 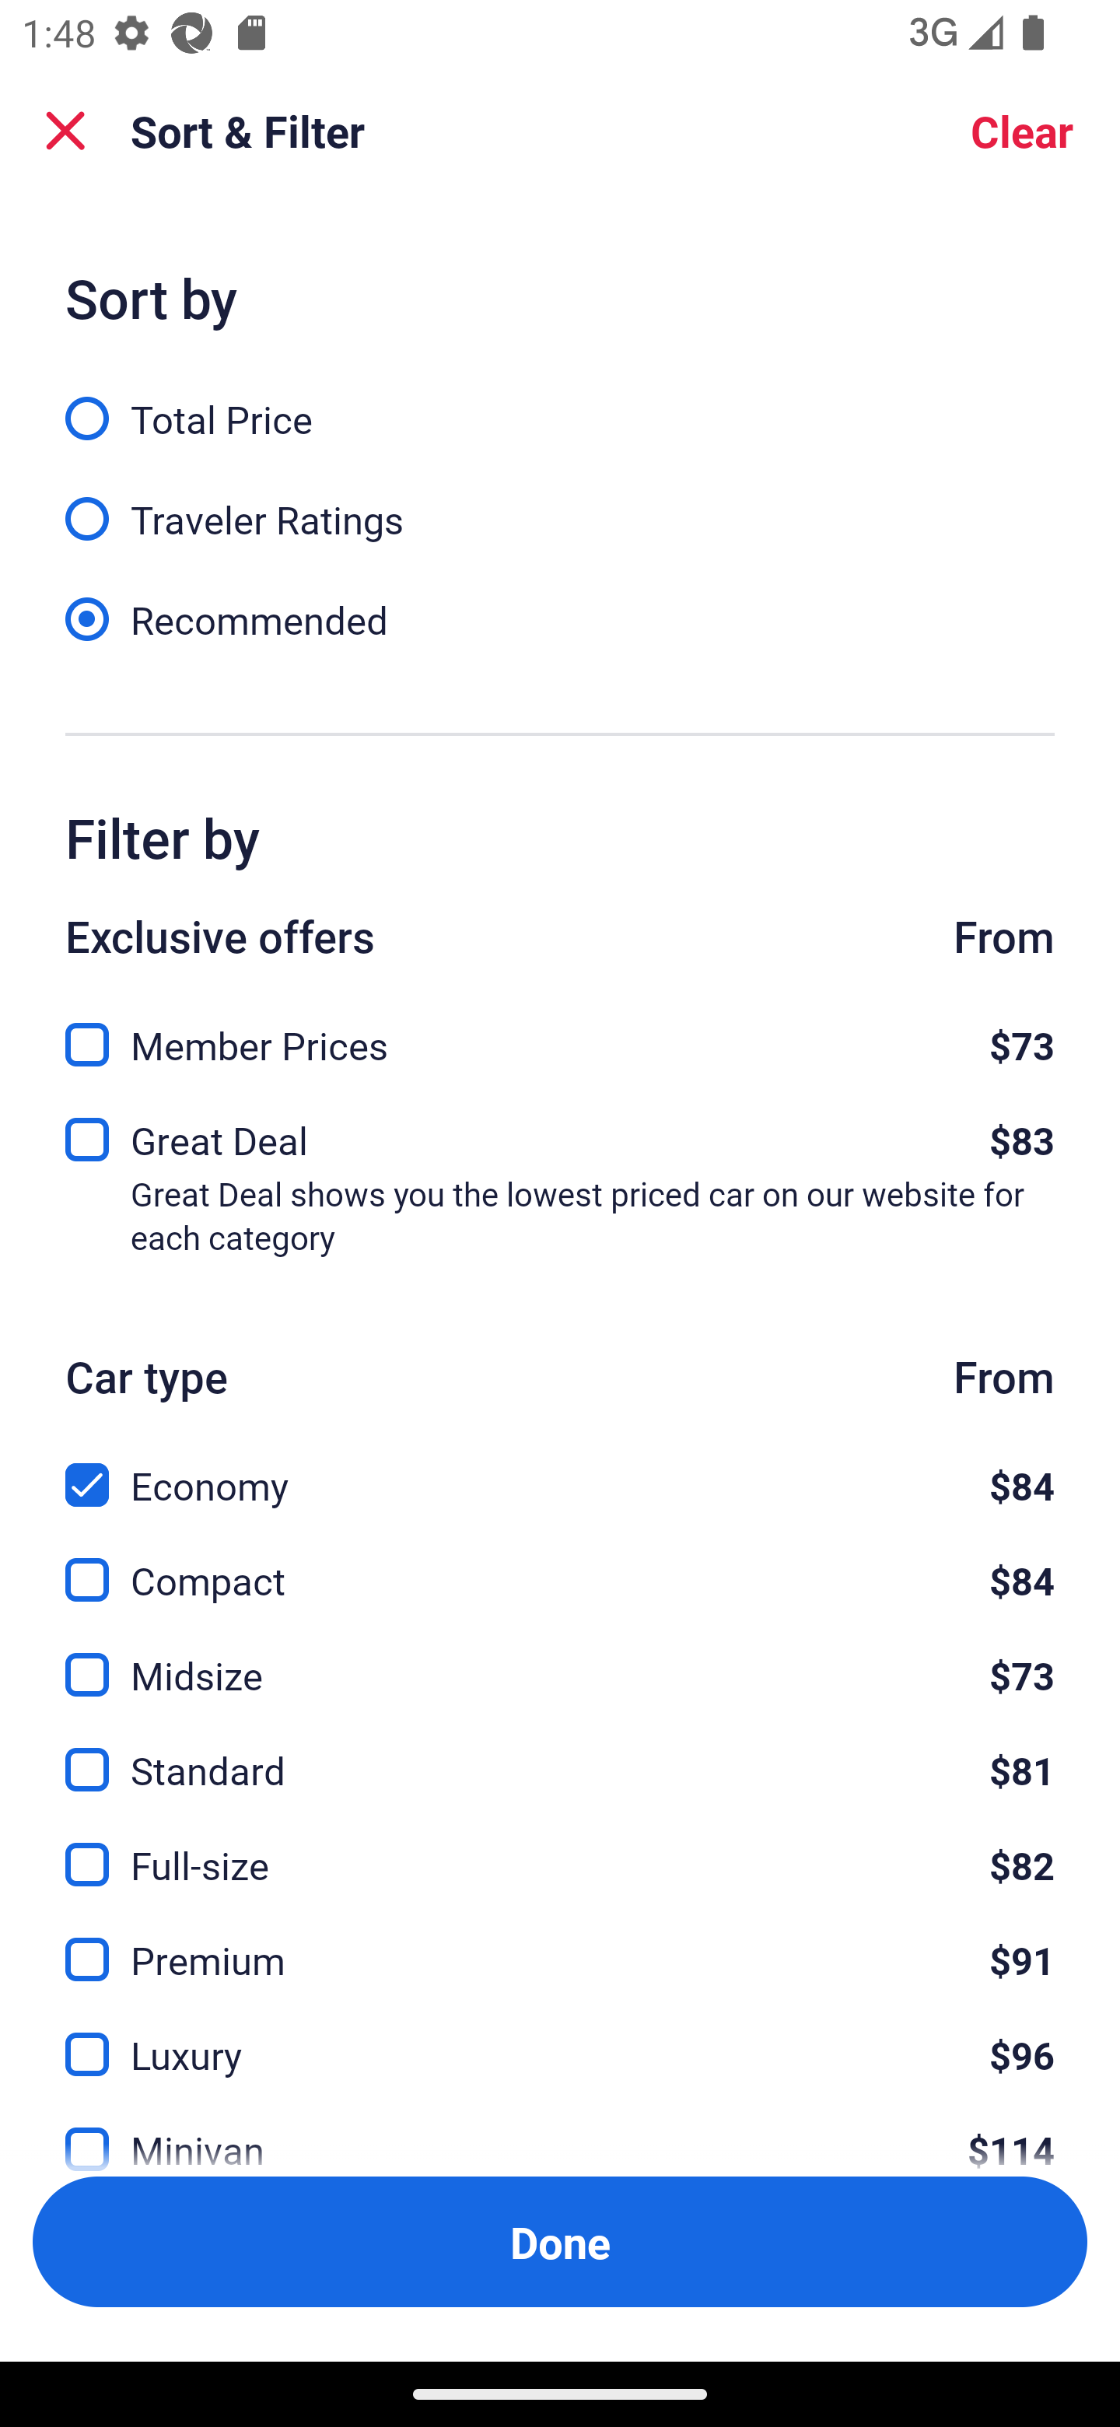 What do you see at coordinates (560, 503) in the screenshot?
I see `Traveler Ratings` at bounding box center [560, 503].